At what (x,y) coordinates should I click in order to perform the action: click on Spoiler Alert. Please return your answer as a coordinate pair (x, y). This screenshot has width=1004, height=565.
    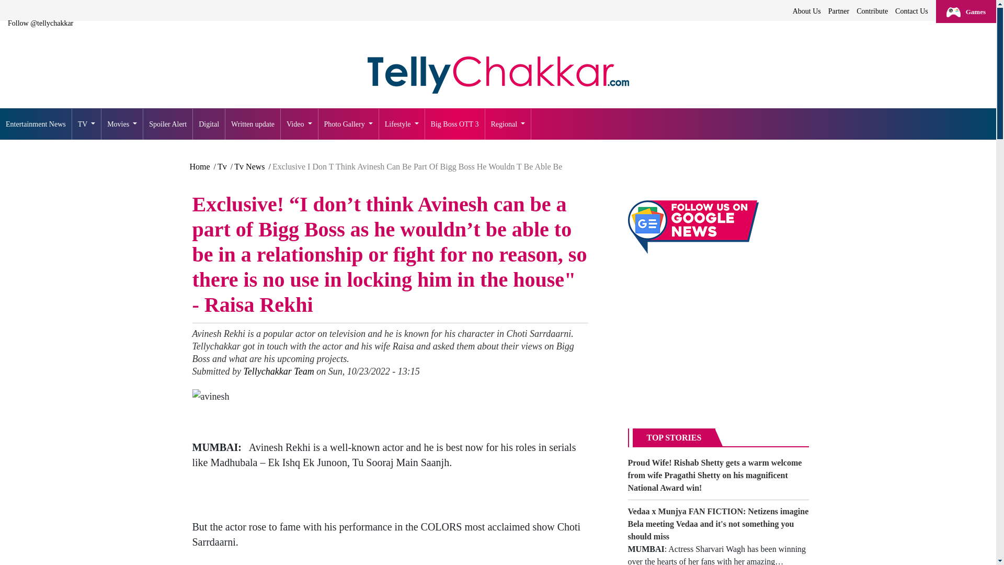
    Looking at the image, I should click on (168, 124).